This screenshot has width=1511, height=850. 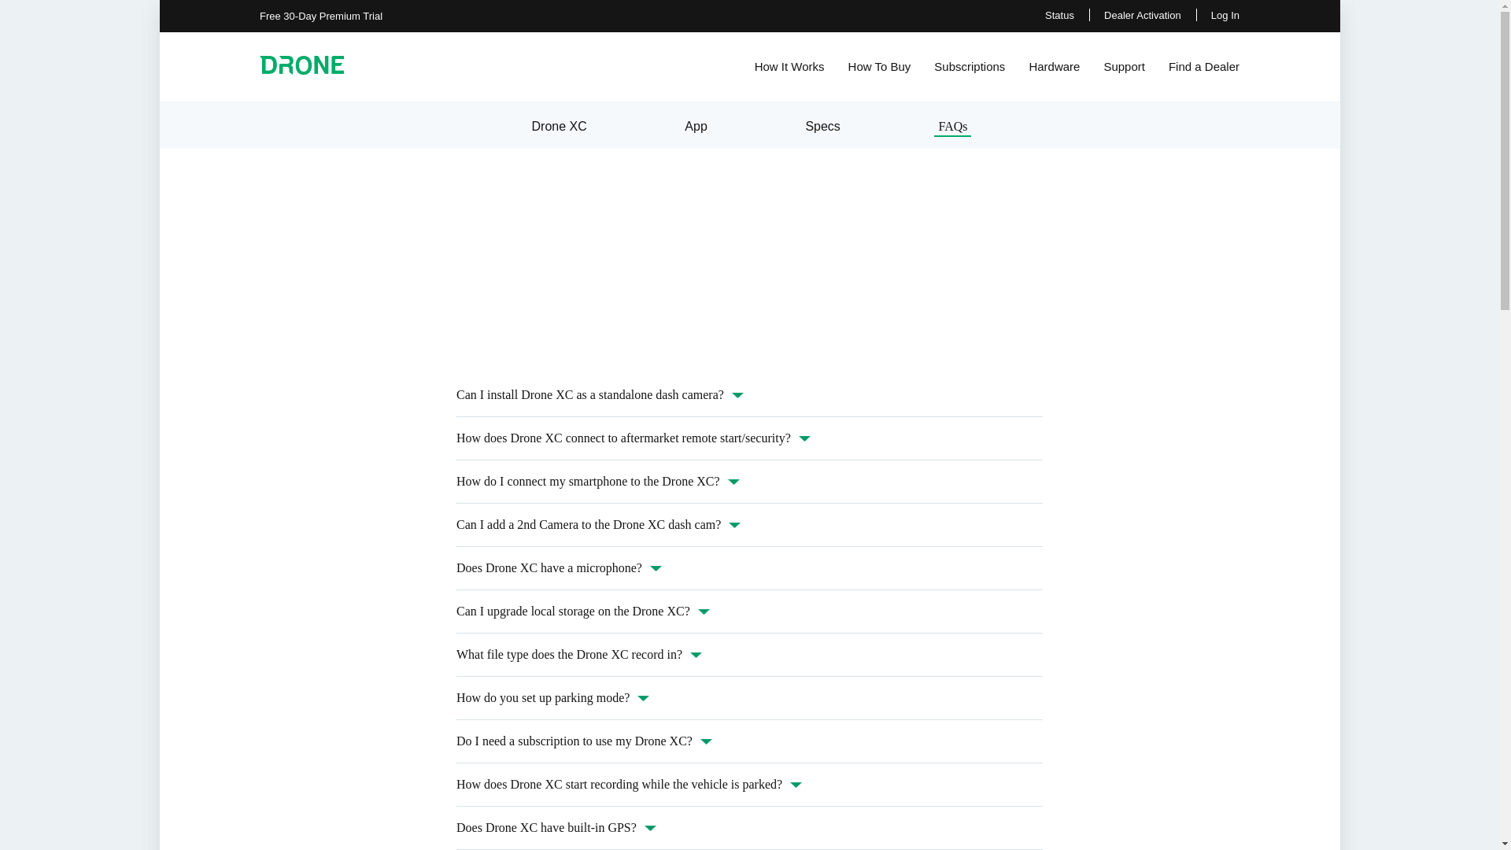 I want to click on Find a Dealer, so click(x=1203, y=68).